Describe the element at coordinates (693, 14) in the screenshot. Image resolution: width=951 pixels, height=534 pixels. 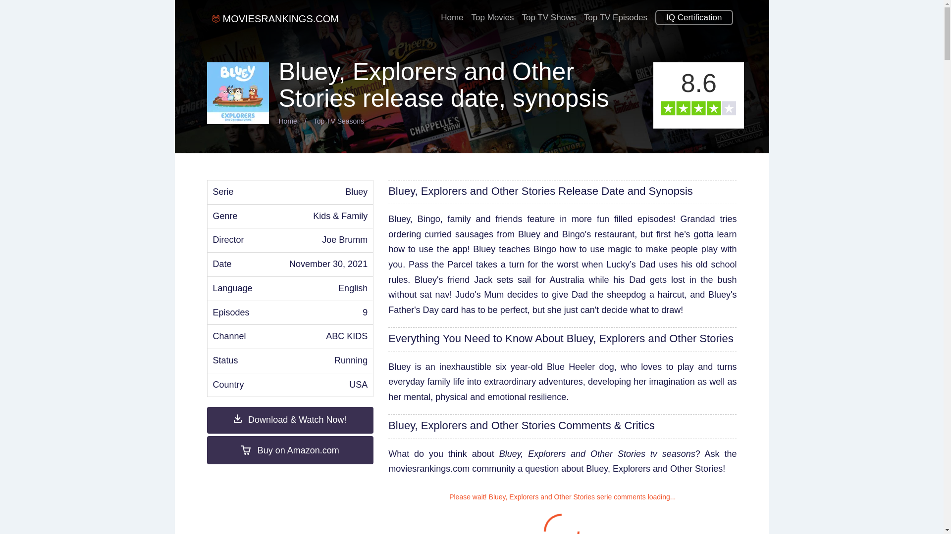
I see `IQ Certification` at that location.